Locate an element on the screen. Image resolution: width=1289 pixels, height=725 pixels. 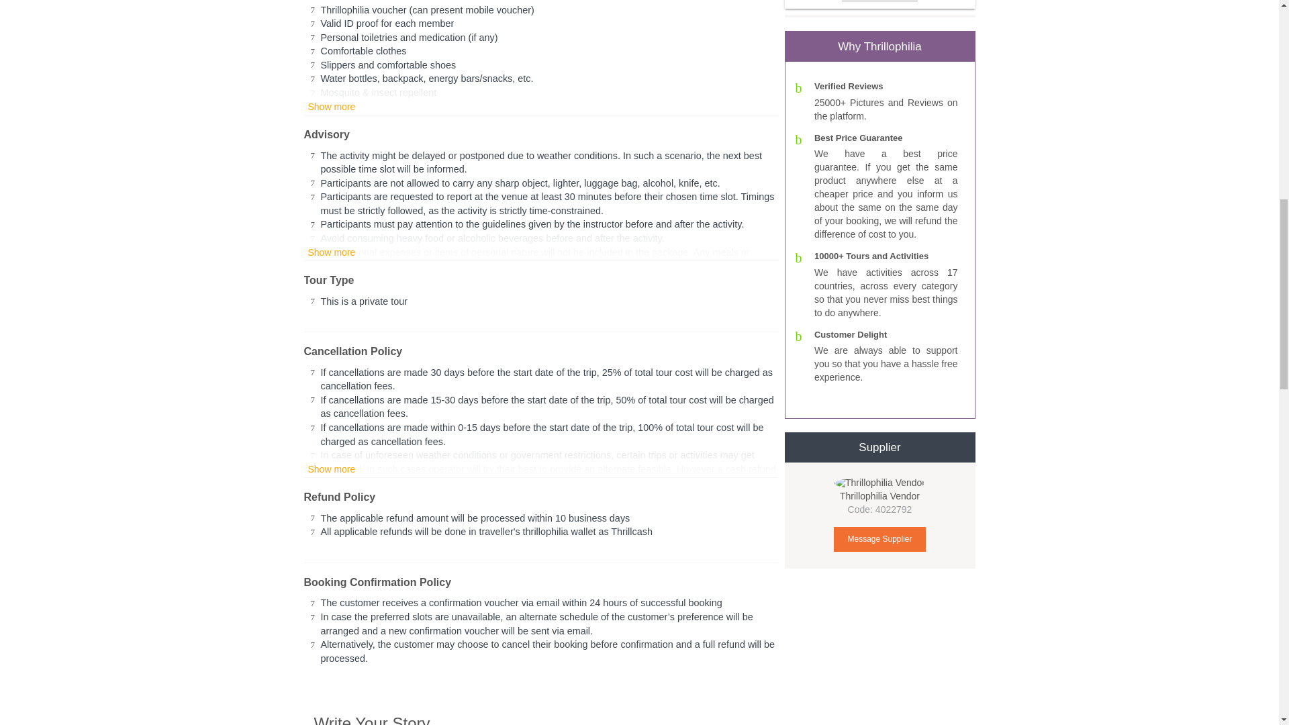
Show more is located at coordinates (331, 252).